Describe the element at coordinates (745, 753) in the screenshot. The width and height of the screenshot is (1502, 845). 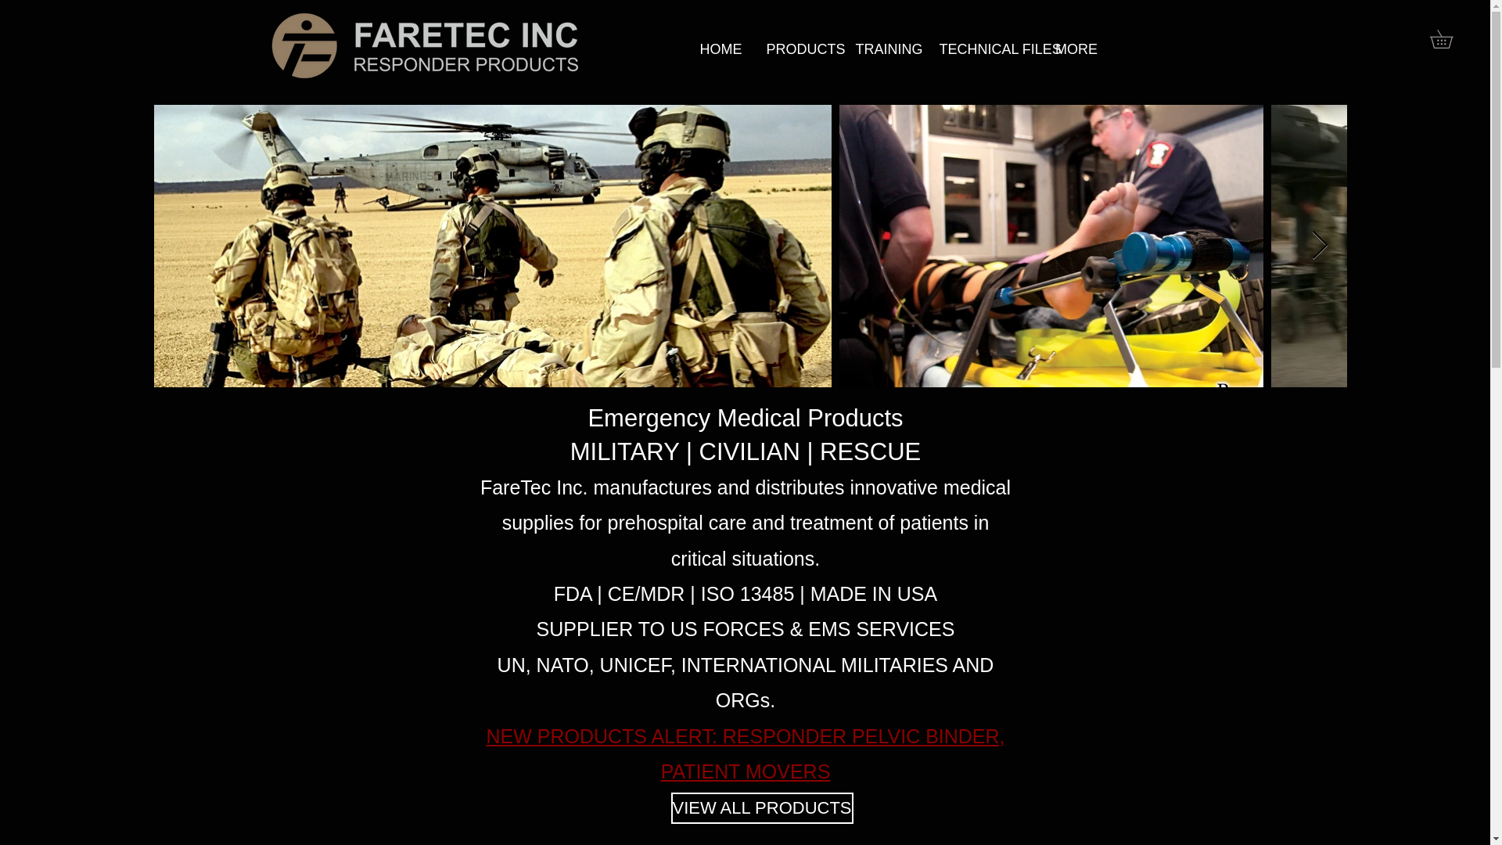
I see `NEW PRODUCTS ALERT: RESPONDER PELVIC BINDER, PATIENT MOVERS` at that location.